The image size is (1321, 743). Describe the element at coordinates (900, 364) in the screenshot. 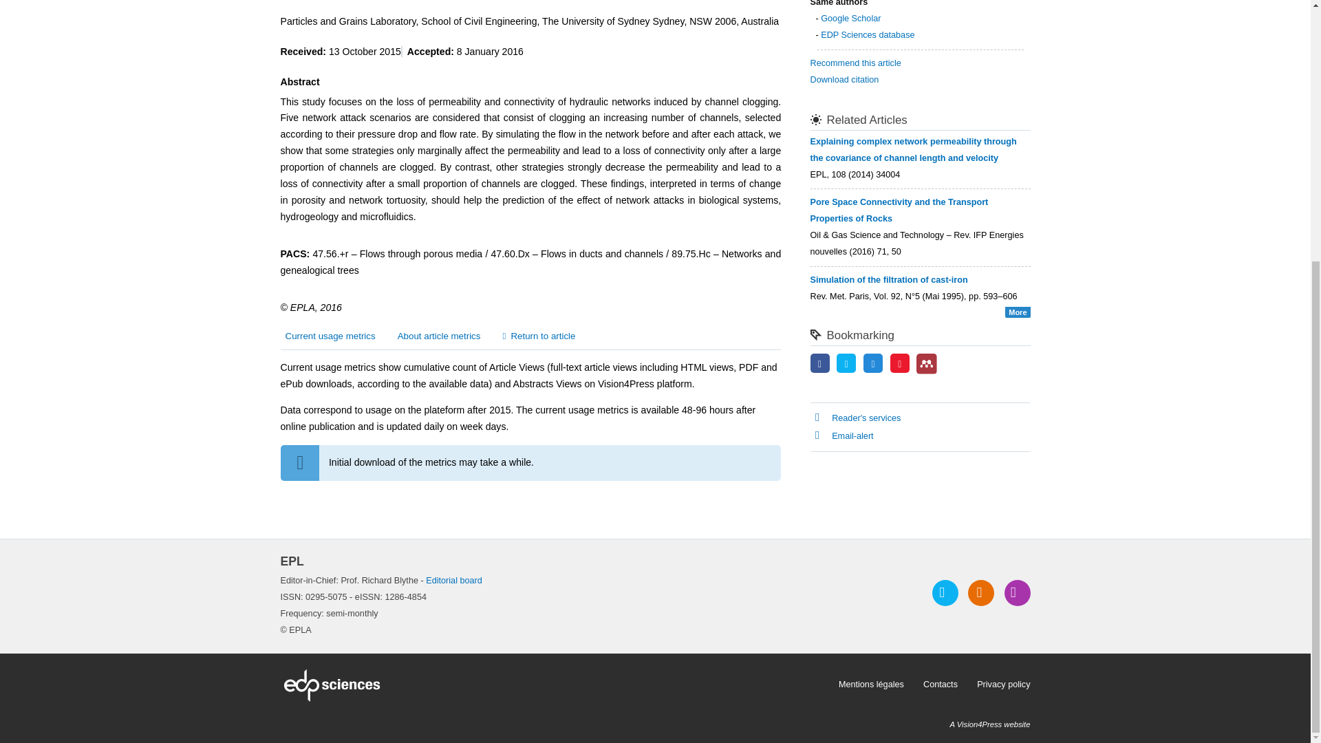

I see `Share on Sina Weibo` at that location.